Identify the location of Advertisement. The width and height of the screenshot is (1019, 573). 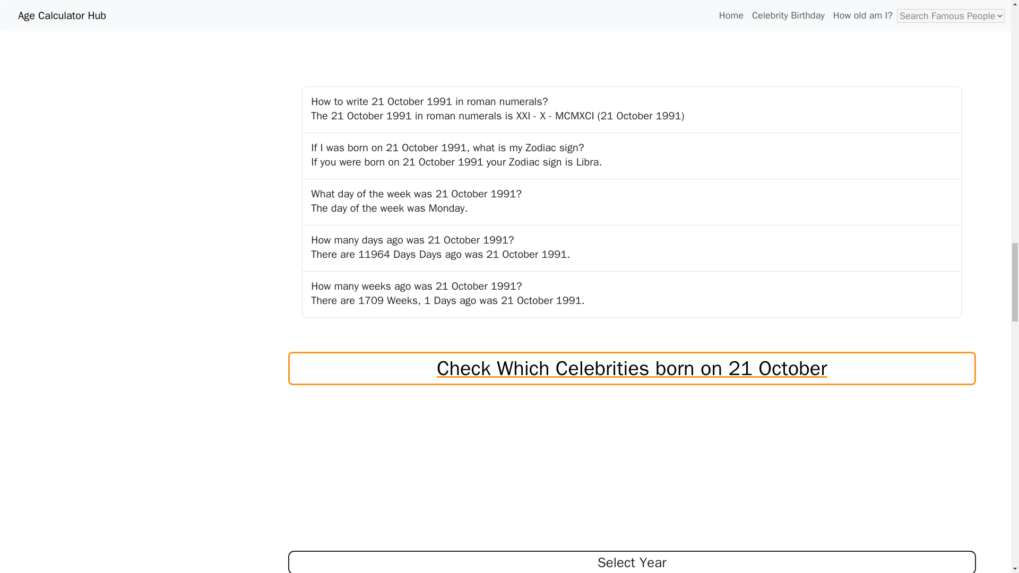
(632, 30).